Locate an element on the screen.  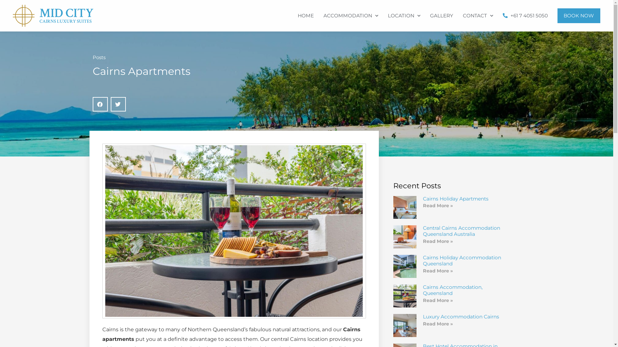
Luxury Accommodation Cairns is located at coordinates (461, 317).